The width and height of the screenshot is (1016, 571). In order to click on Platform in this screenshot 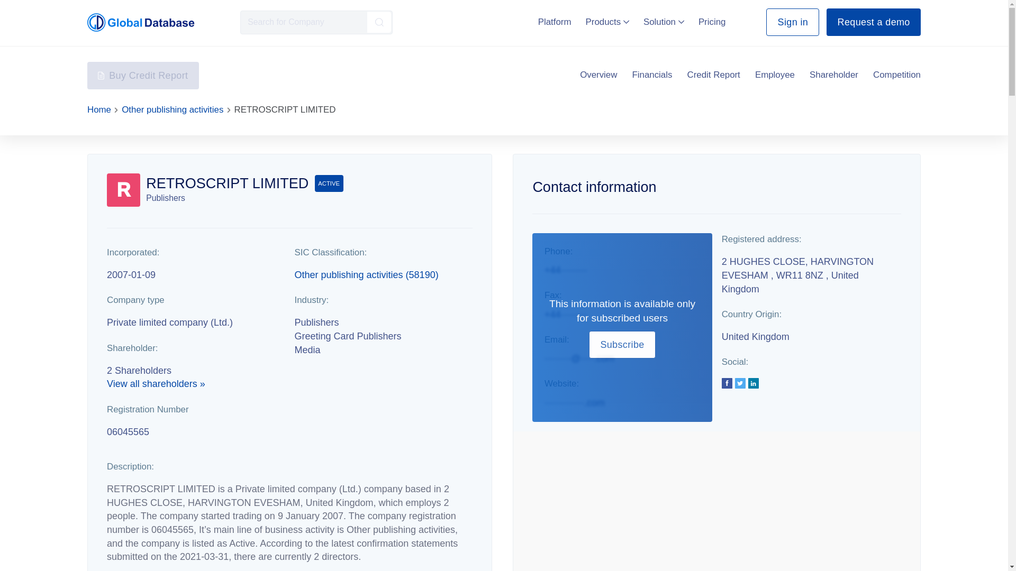, I will do `click(555, 22)`.